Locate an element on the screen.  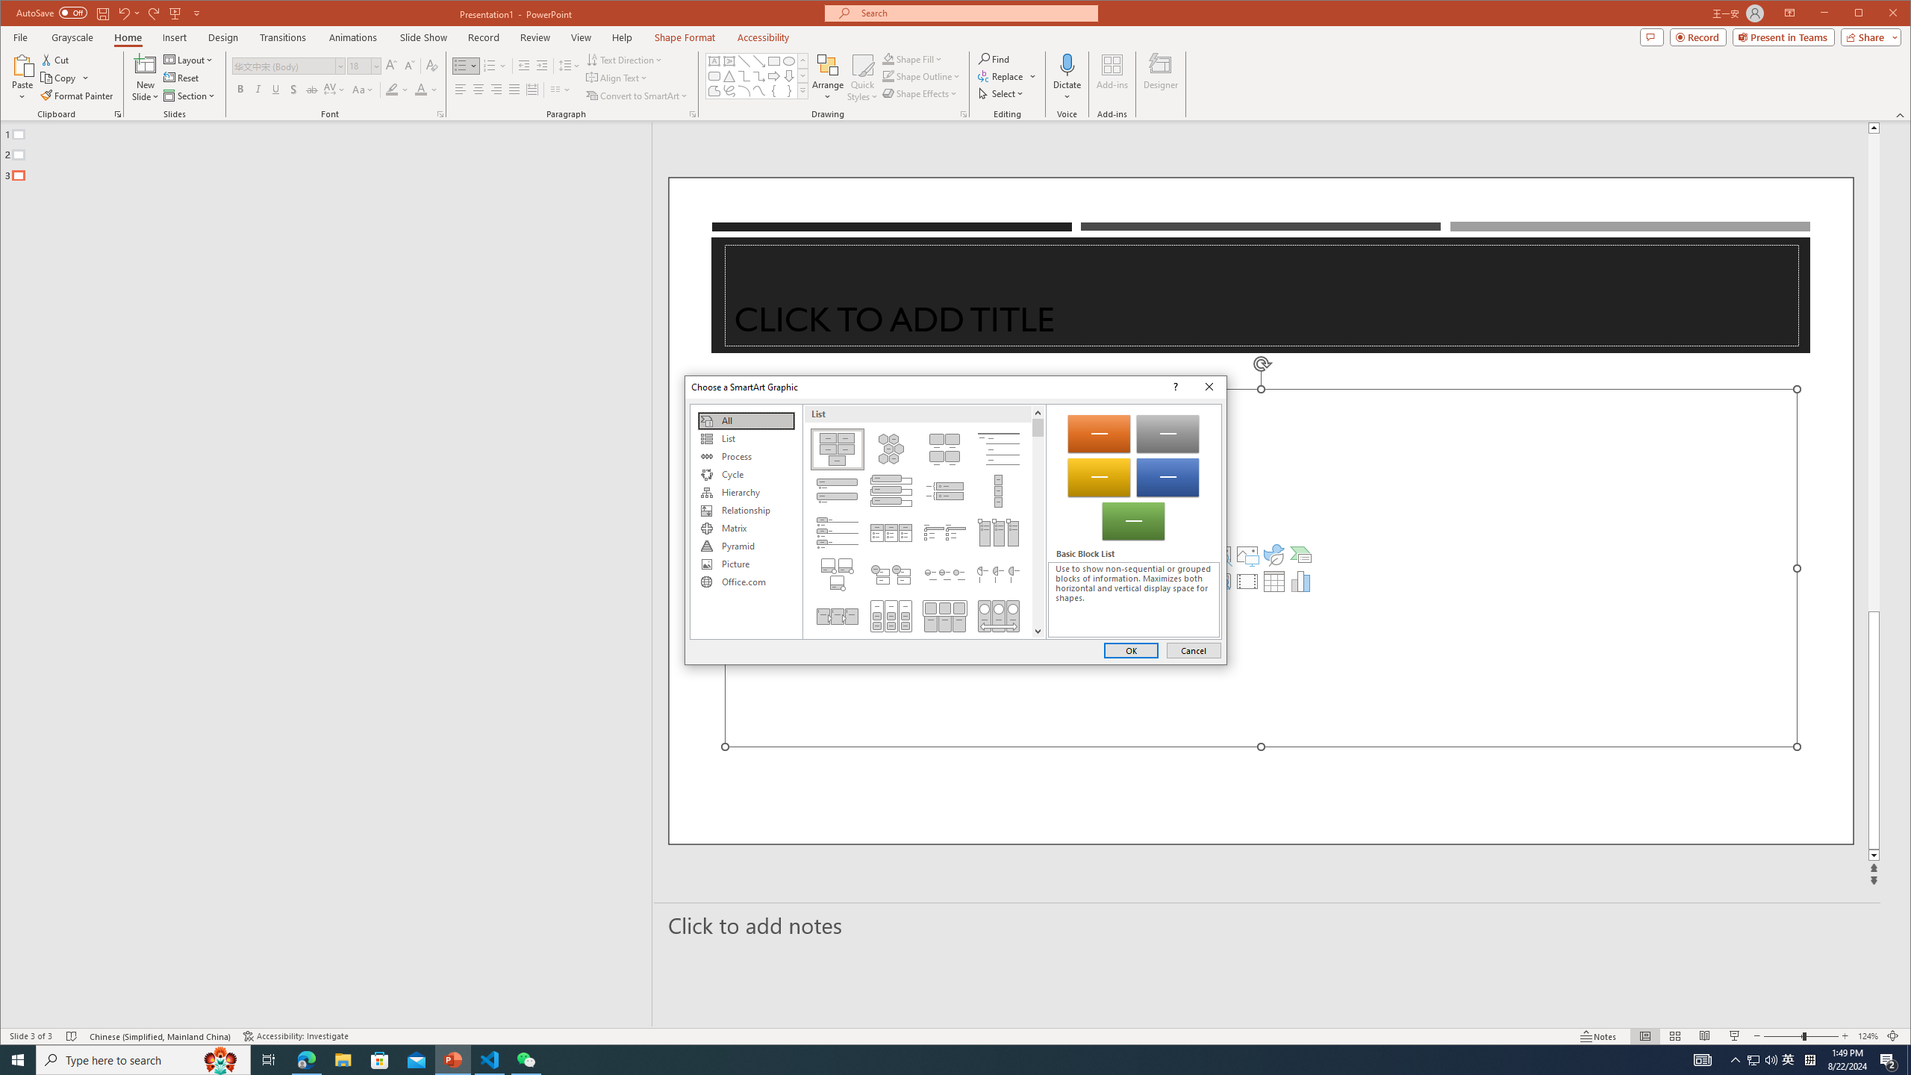
All is located at coordinates (746, 421).